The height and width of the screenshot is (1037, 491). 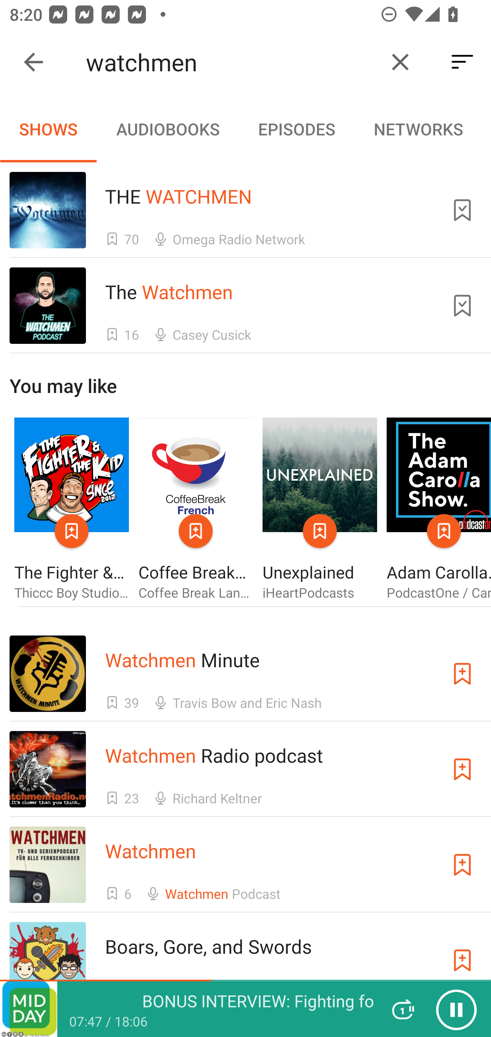 What do you see at coordinates (167, 129) in the screenshot?
I see `AUDIOBOOKS` at bounding box center [167, 129].